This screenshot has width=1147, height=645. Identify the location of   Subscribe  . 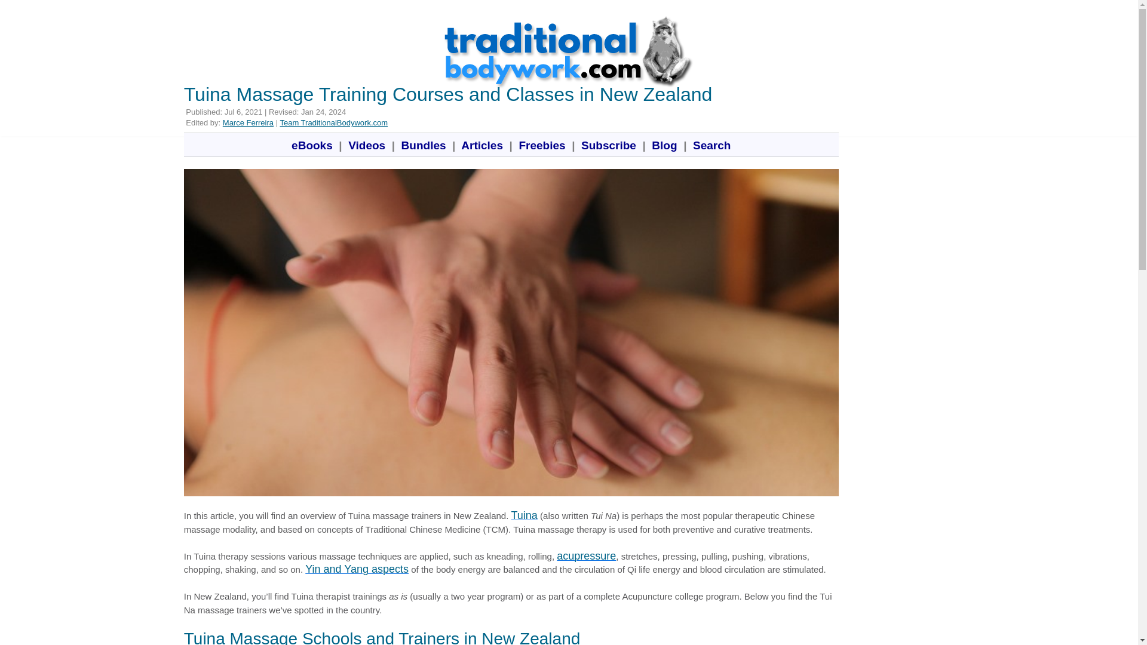
(608, 145).